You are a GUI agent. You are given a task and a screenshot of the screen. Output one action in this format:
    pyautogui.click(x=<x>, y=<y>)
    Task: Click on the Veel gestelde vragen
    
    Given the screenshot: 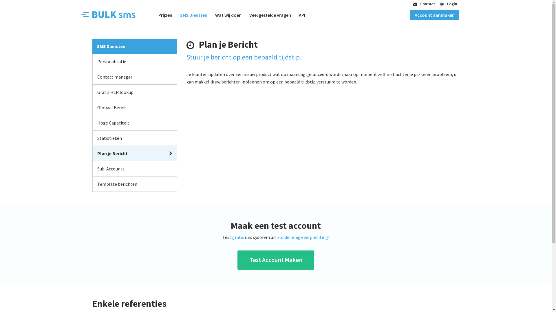 What is the action you would take?
    pyautogui.click(x=270, y=15)
    